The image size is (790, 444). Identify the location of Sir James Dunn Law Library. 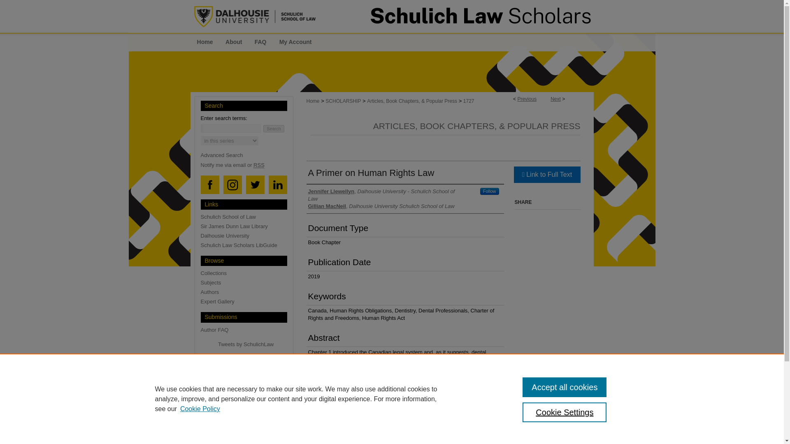
(247, 226).